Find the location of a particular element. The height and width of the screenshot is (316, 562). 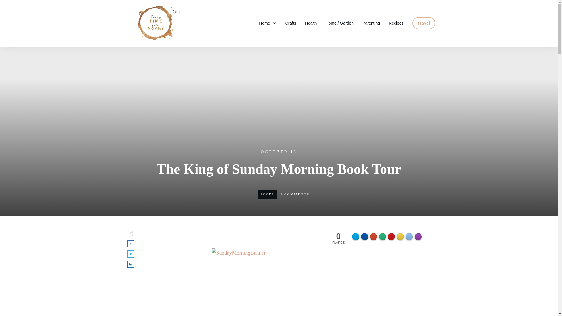

Crafts is located at coordinates (291, 23).